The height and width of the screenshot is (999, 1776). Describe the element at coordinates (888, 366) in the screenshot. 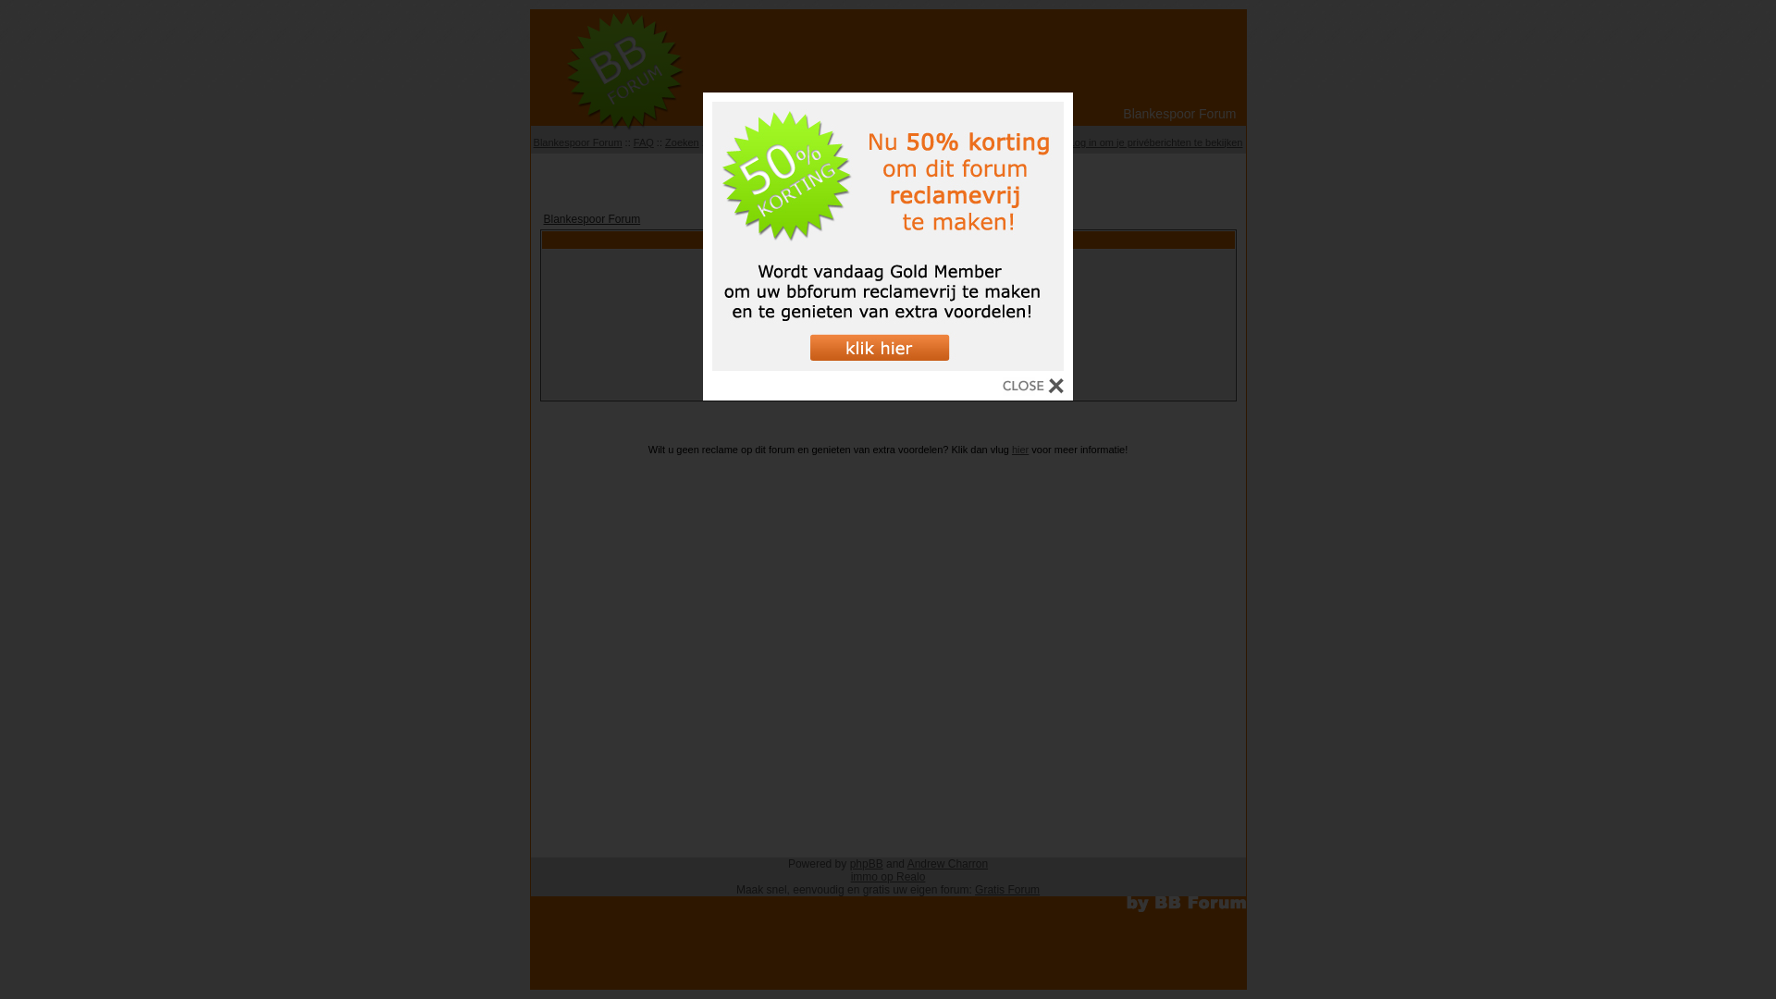

I see `klik voor meer informatie` at that location.